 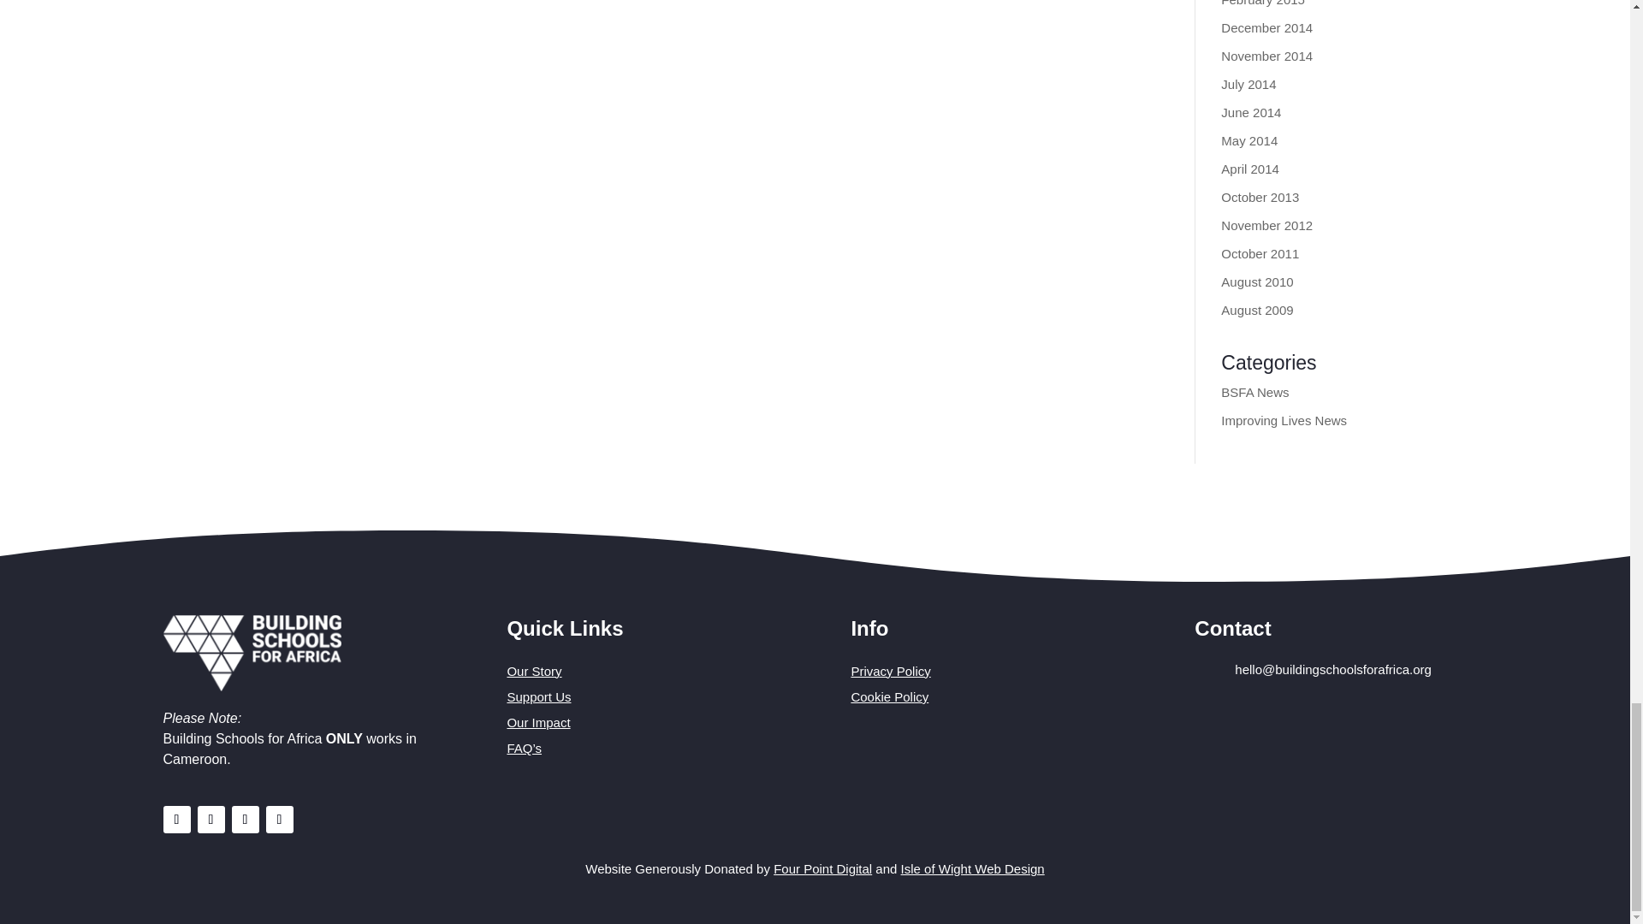 I want to click on Follow on Instagram, so click(x=211, y=820).